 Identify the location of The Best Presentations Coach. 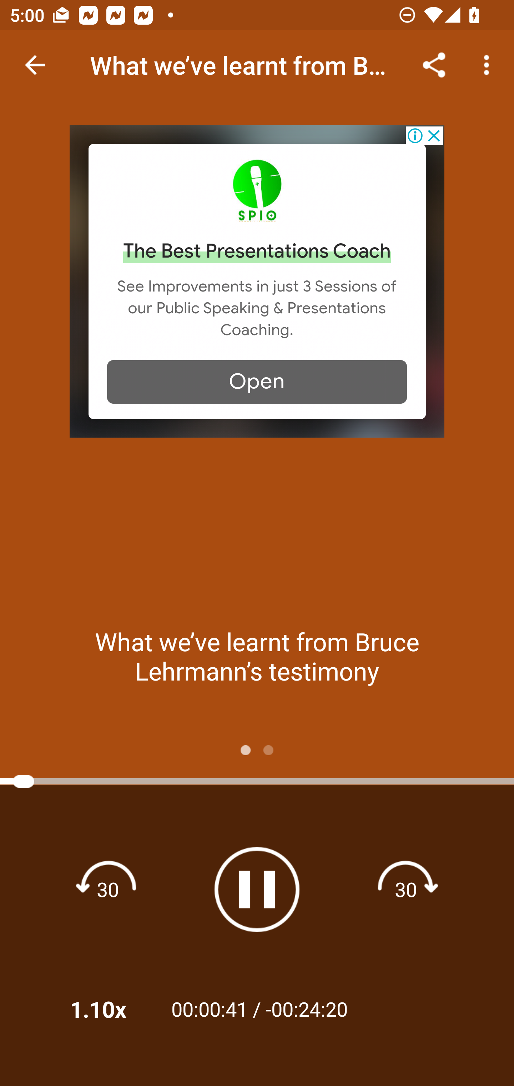
(257, 251).